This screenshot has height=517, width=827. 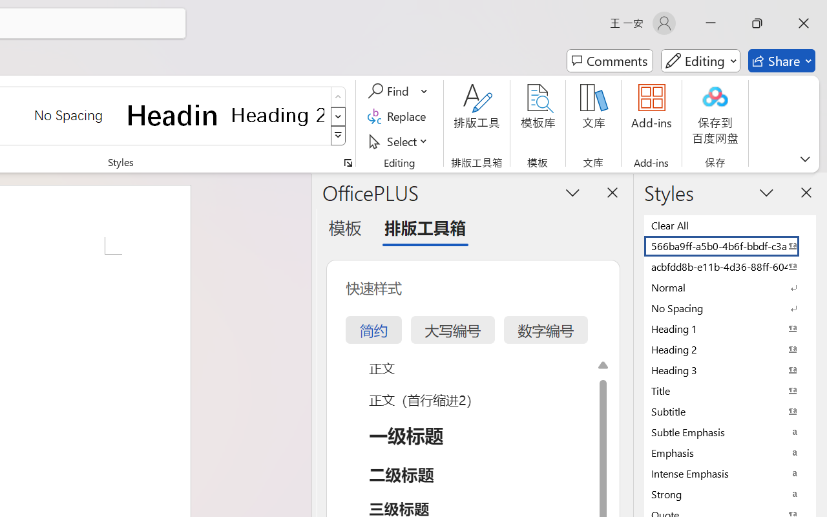 I want to click on No Spacing, so click(x=730, y=308).